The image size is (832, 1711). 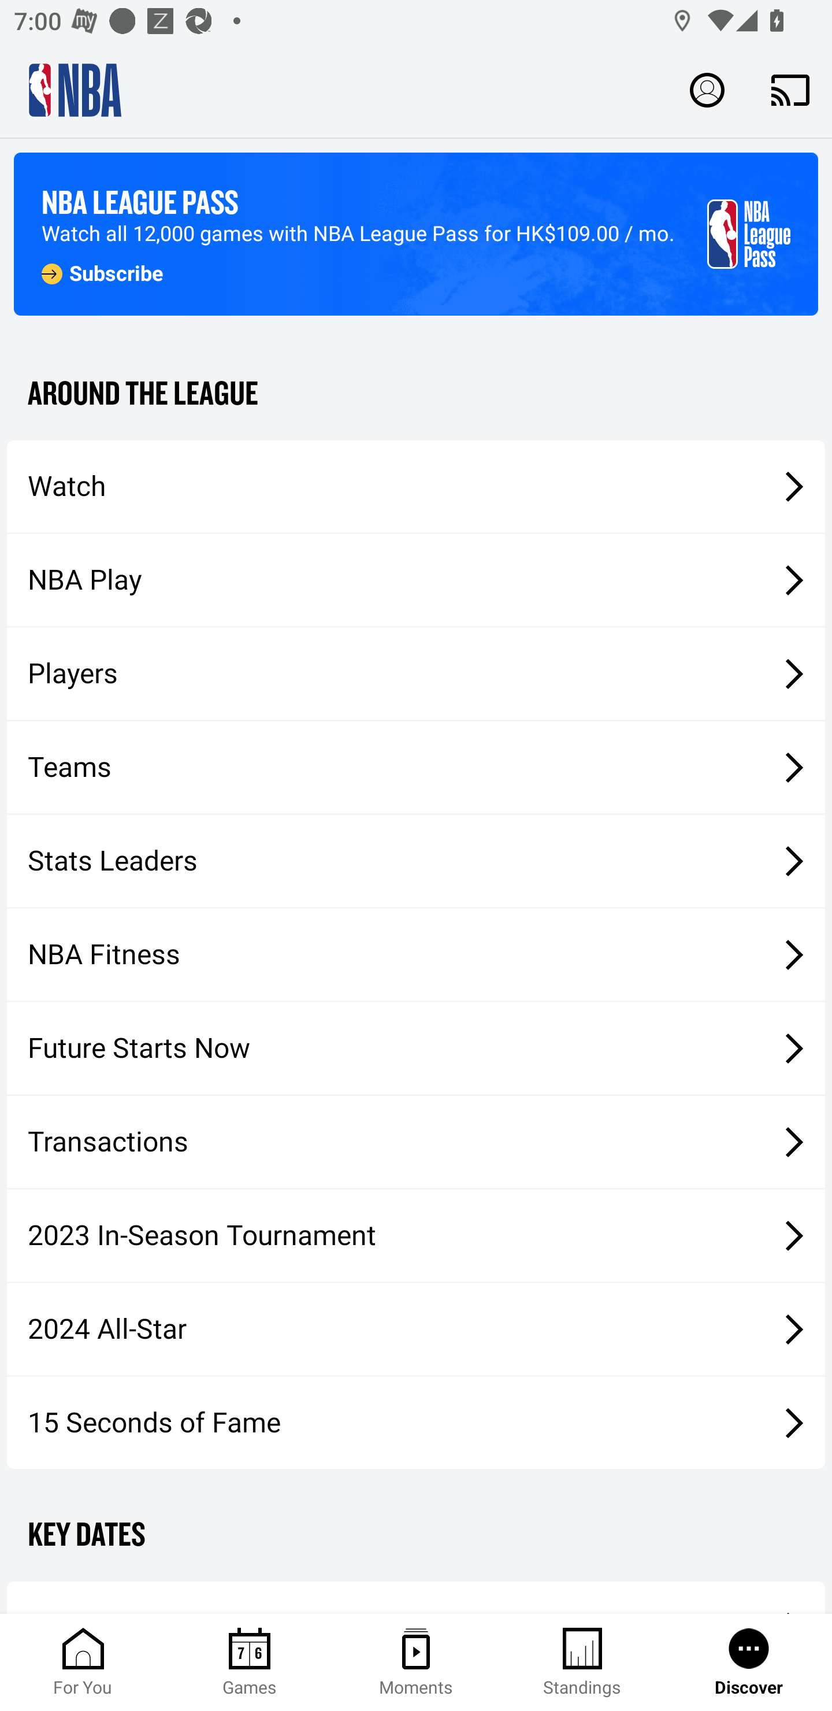 I want to click on NBA Play, so click(x=416, y=580).